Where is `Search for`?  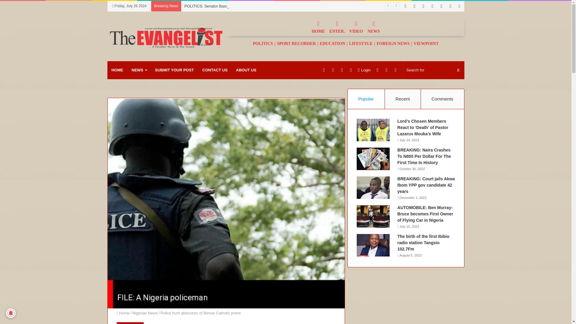 Search for is located at coordinates (434, 70).